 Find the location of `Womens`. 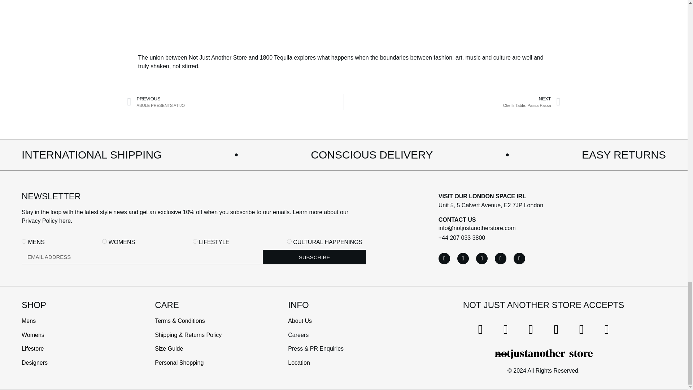

Womens is located at coordinates (104, 241).